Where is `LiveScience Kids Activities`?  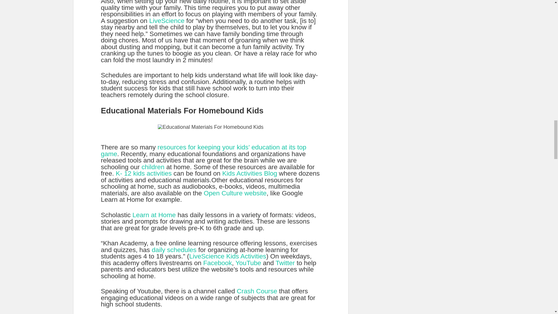
LiveScience Kids Activities is located at coordinates (227, 256).